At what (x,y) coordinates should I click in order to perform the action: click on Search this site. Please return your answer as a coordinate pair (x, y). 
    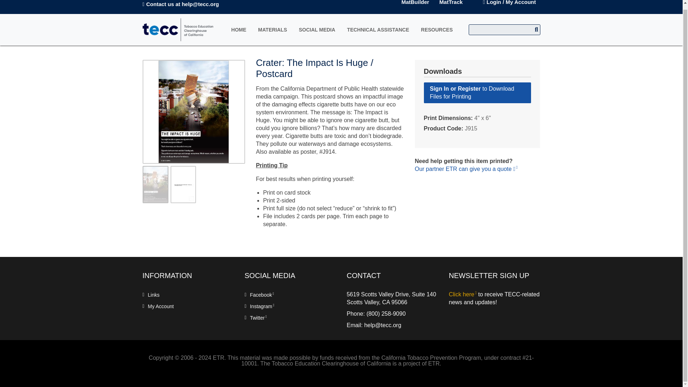
    Looking at the image, I should click on (504, 30).